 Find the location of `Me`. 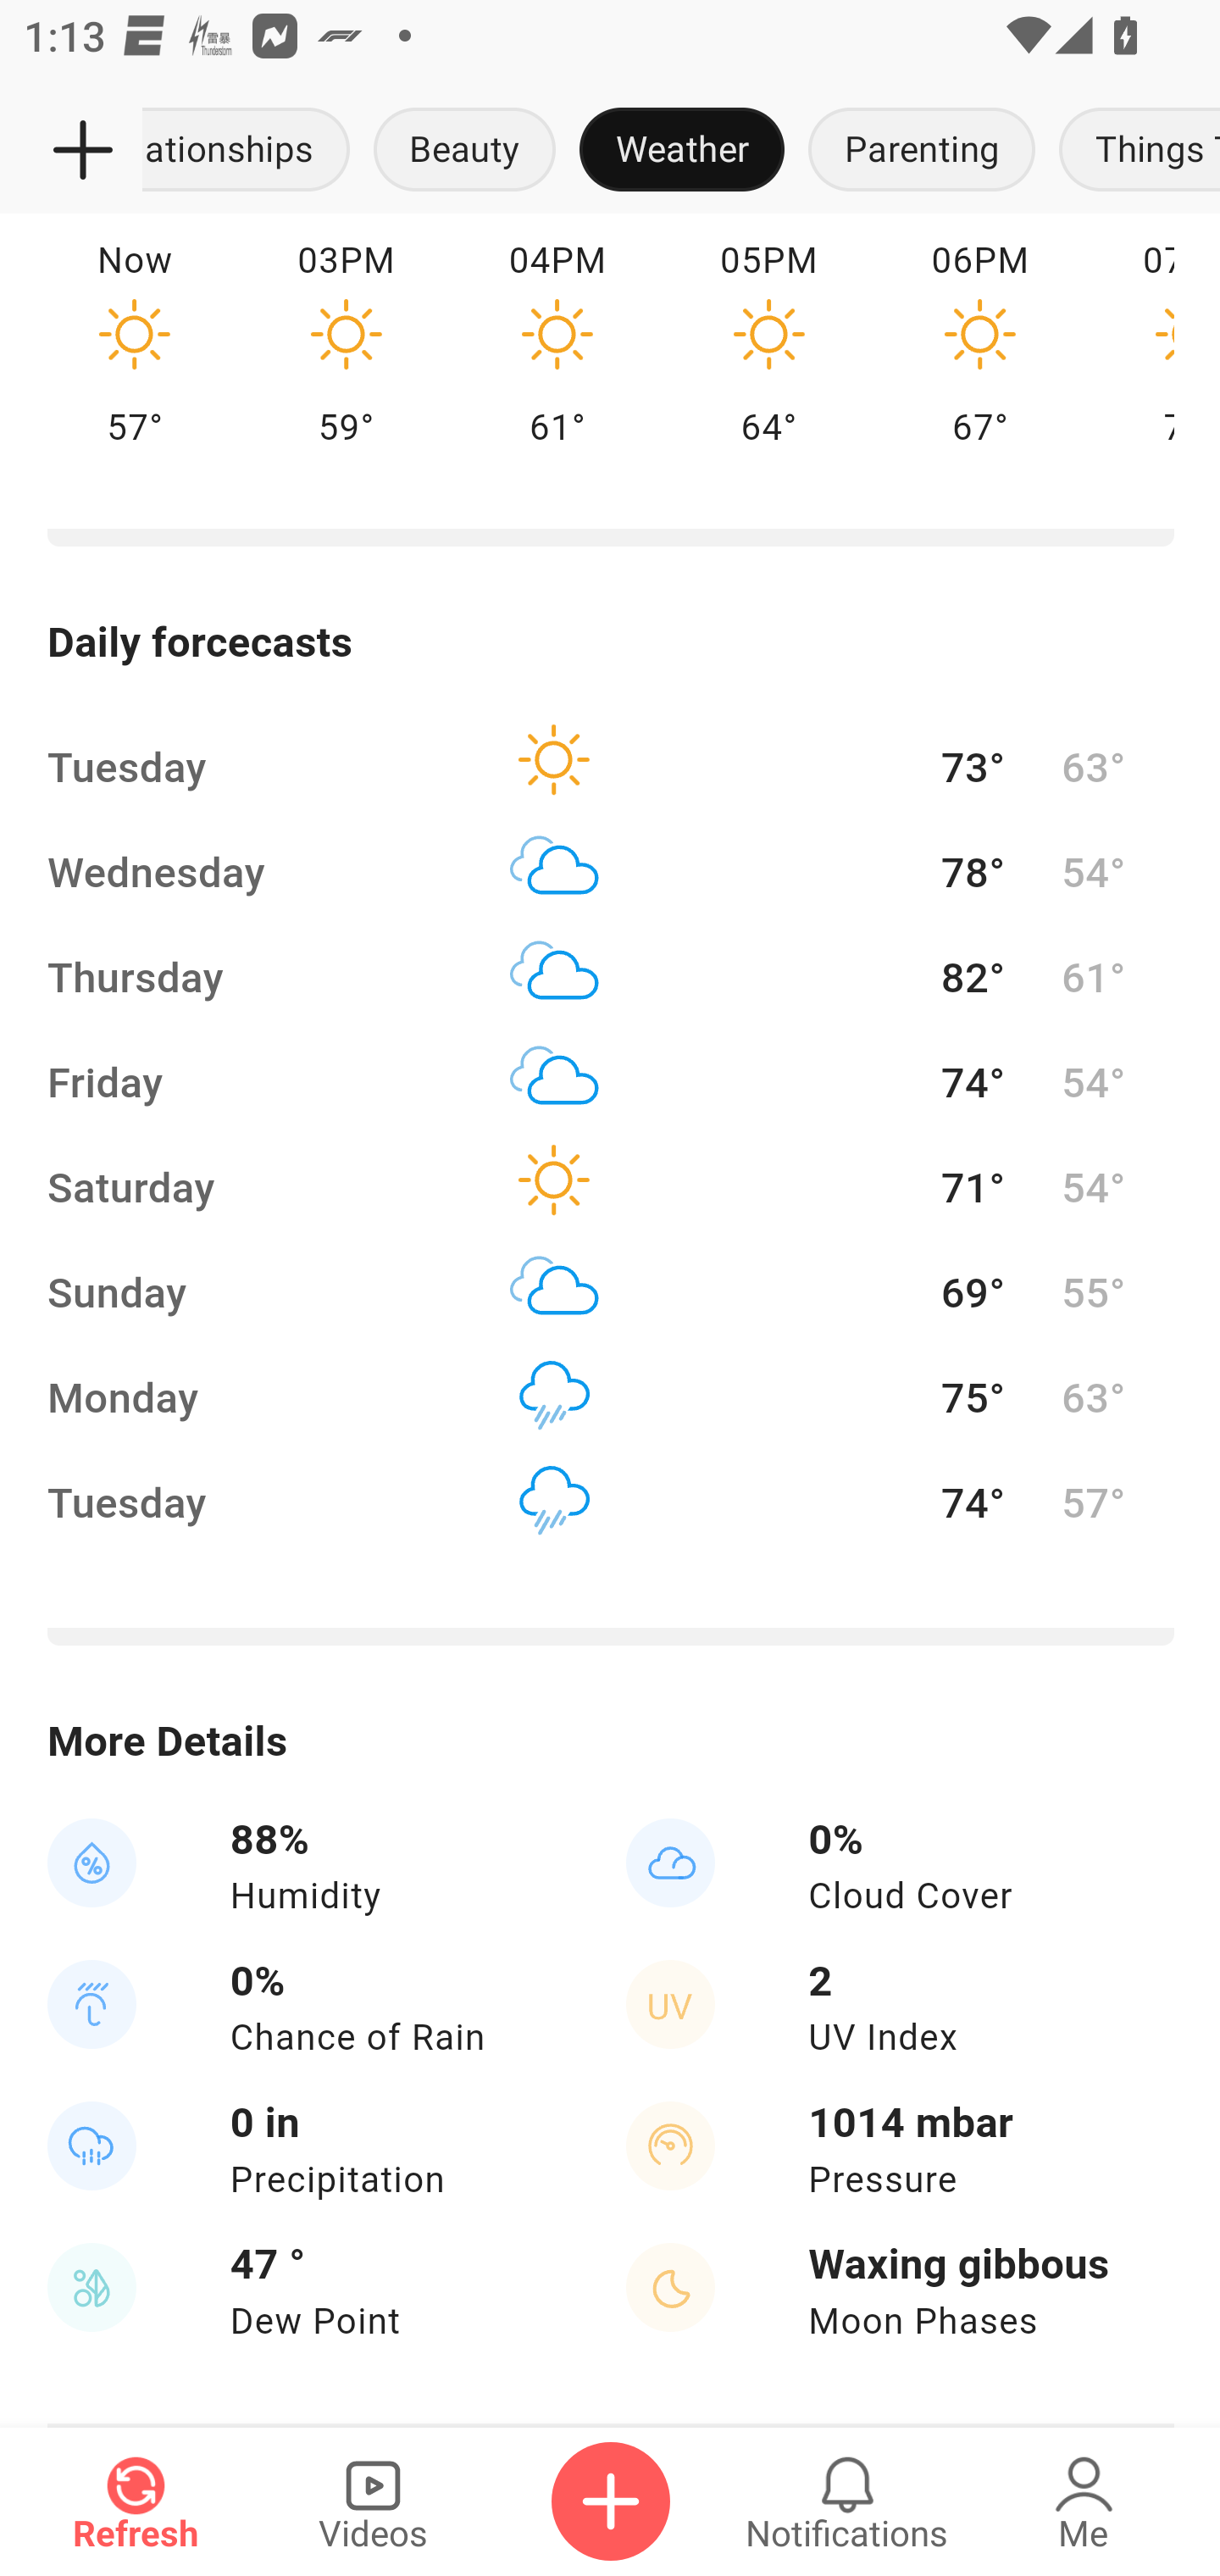

Me is located at coordinates (1084, 2501).